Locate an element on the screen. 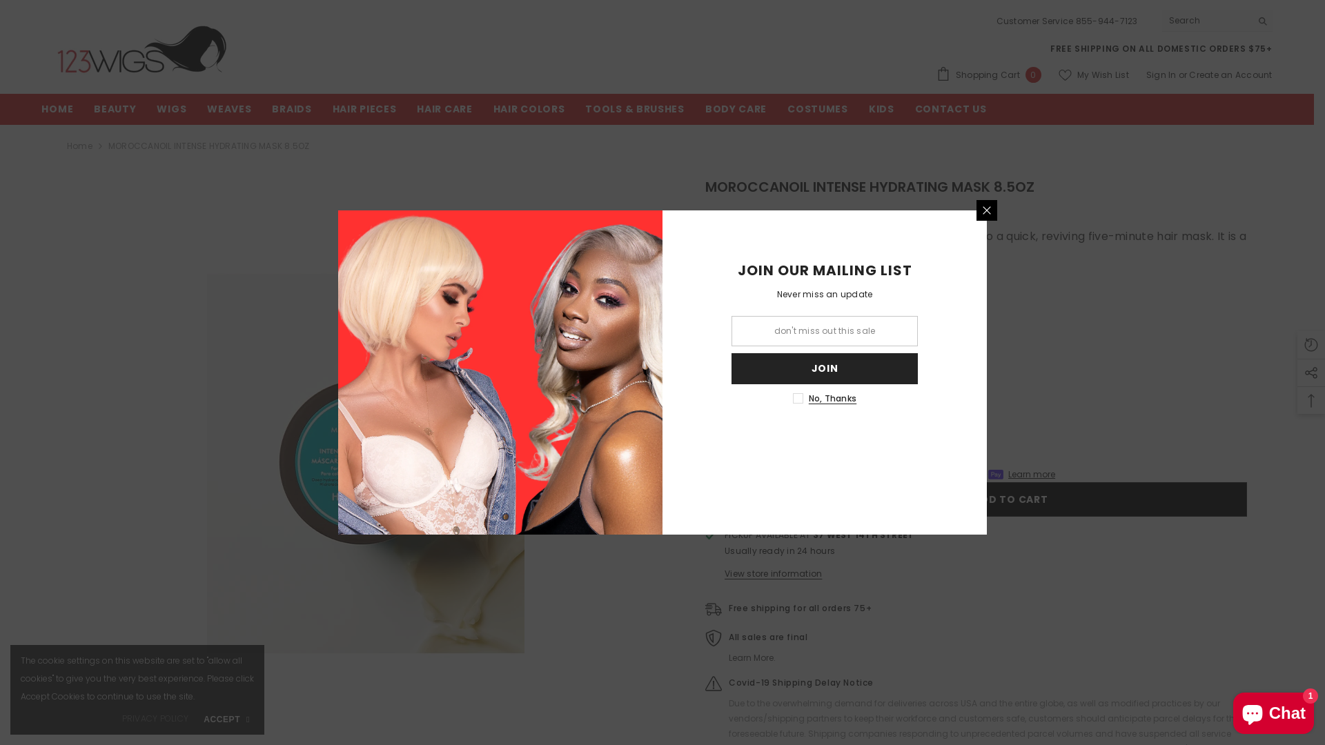  Shopify online store chat is located at coordinates (1274, 711).